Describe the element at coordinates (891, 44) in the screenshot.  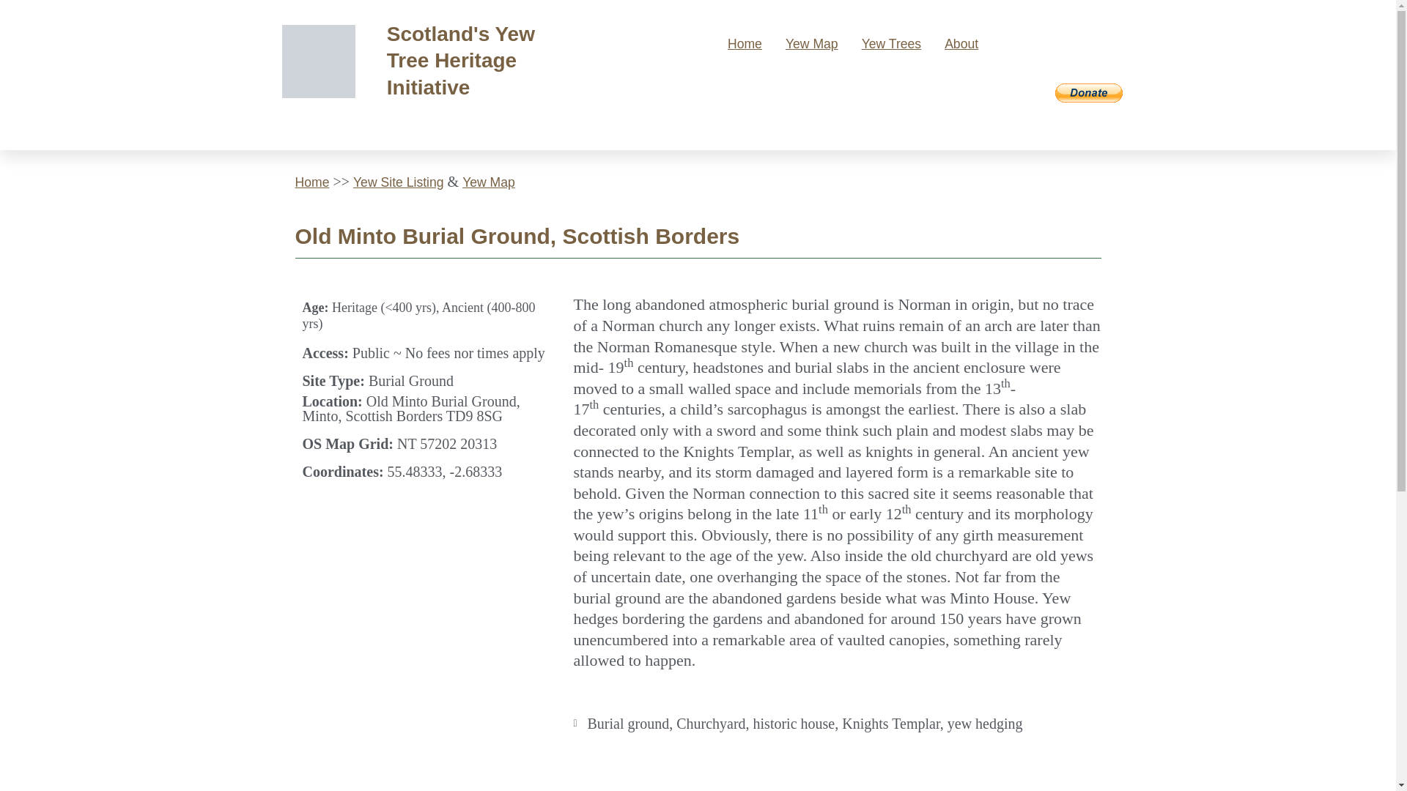
I see `Yew Trees` at that location.